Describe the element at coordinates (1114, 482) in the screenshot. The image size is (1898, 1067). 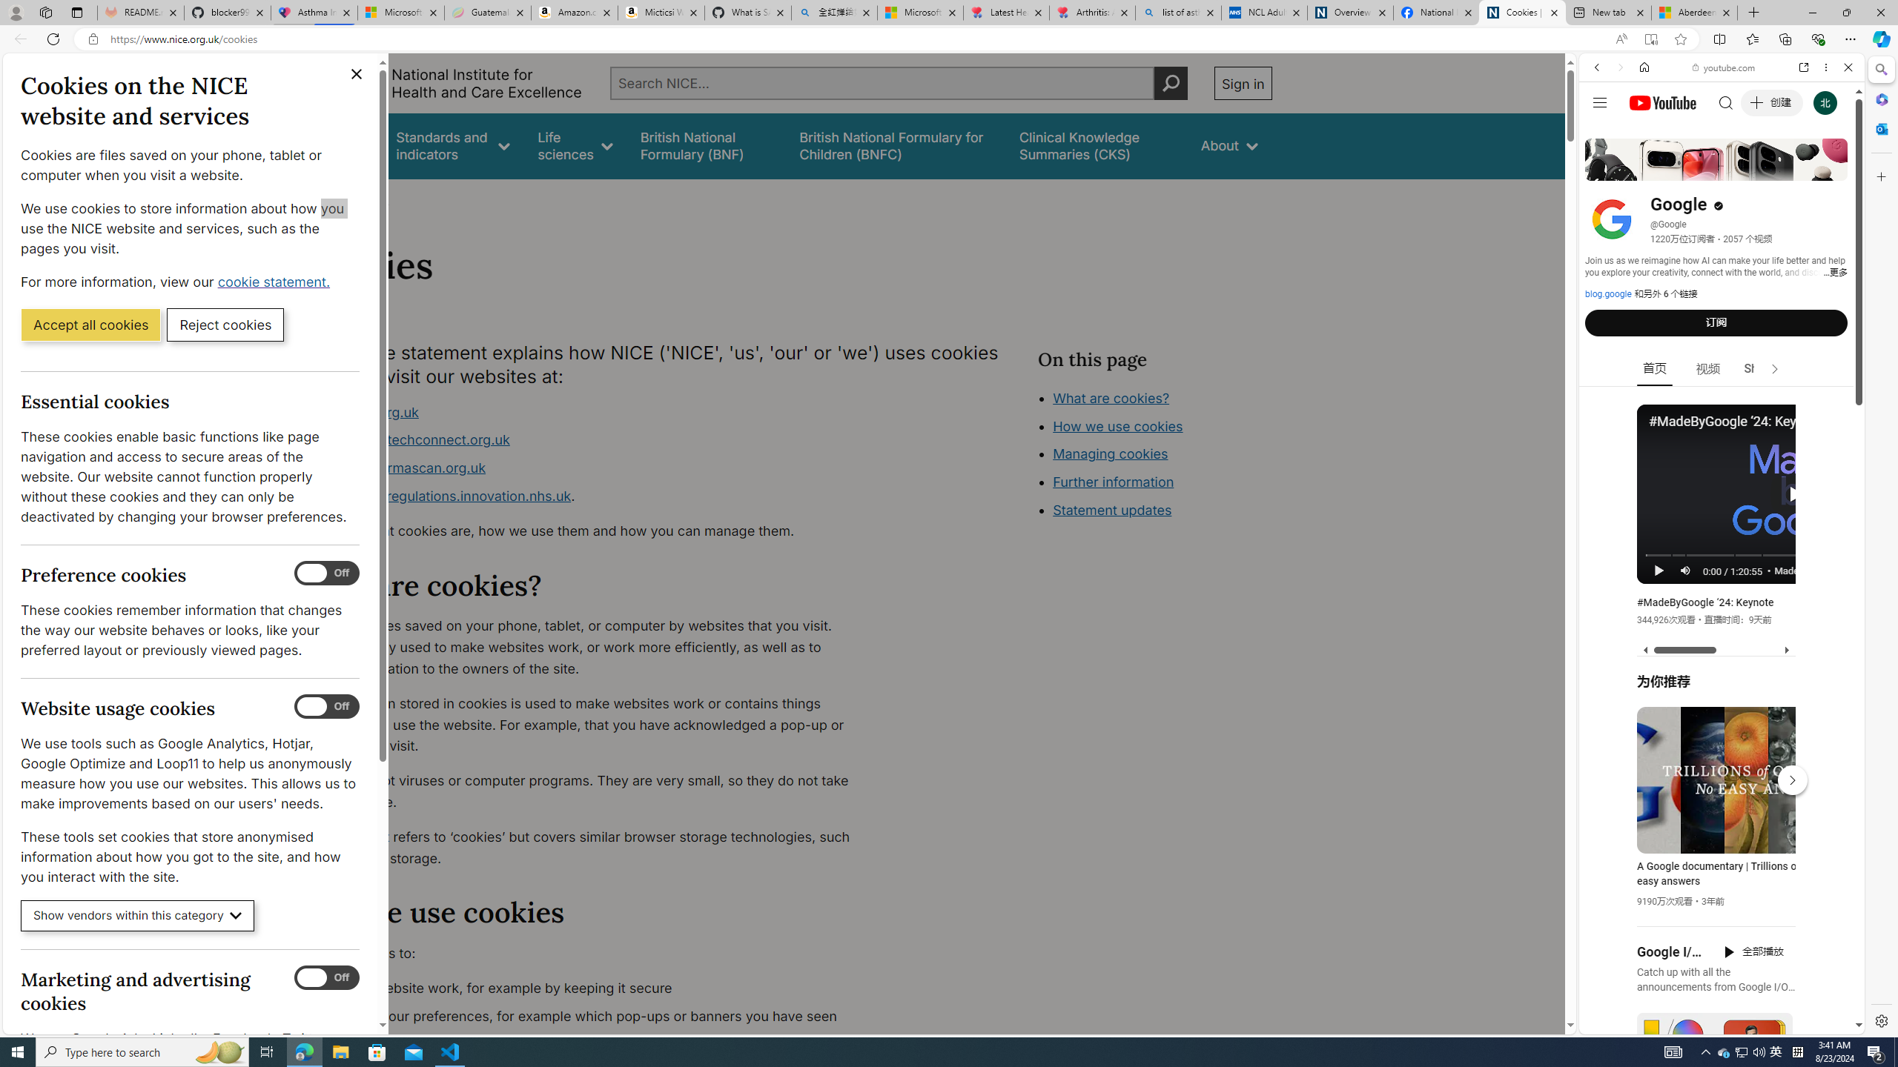
I see `Further information` at that location.